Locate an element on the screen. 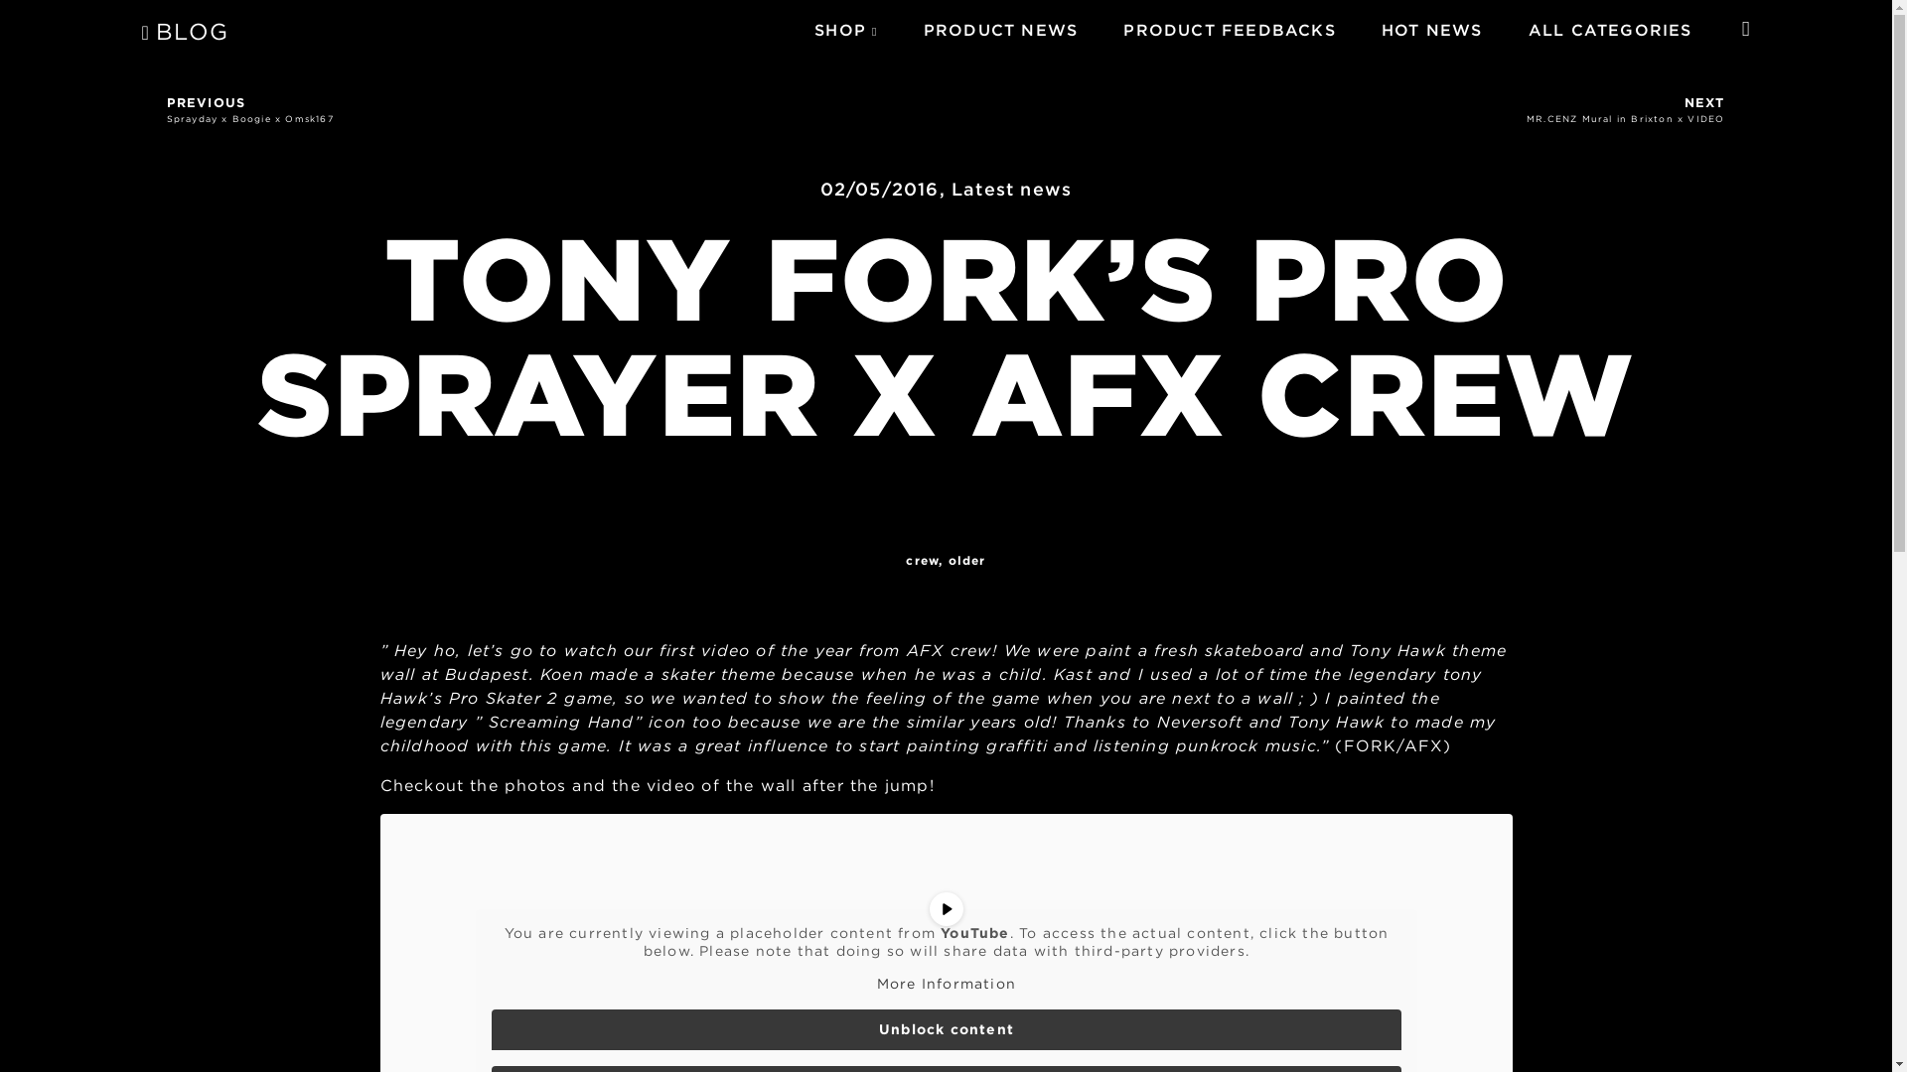 The height and width of the screenshot is (1072, 1907). More Information is located at coordinates (839, 30).